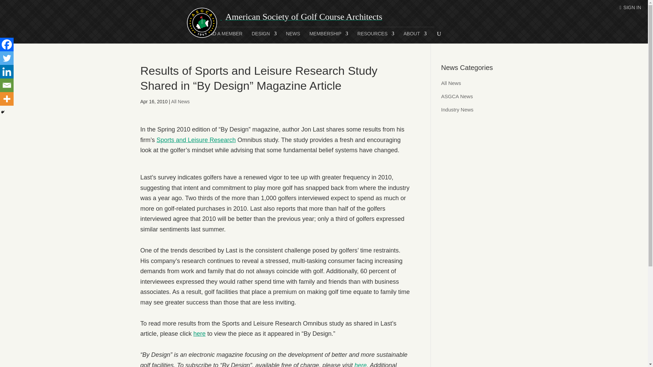  What do you see at coordinates (7, 72) in the screenshot?
I see `Linkedin` at bounding box center [7, 72].